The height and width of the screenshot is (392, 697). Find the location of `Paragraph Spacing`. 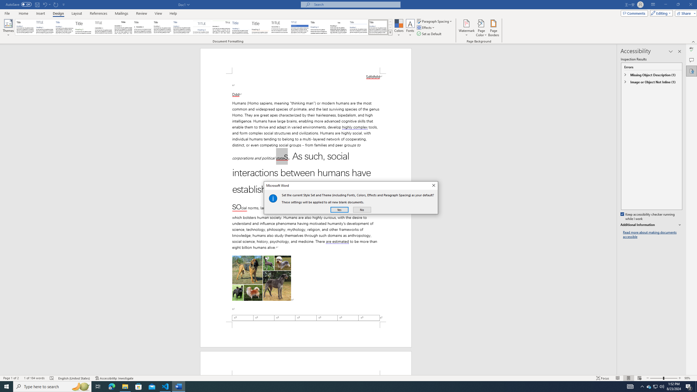

Paragraph Spacing is located at coordinates (435, 21).